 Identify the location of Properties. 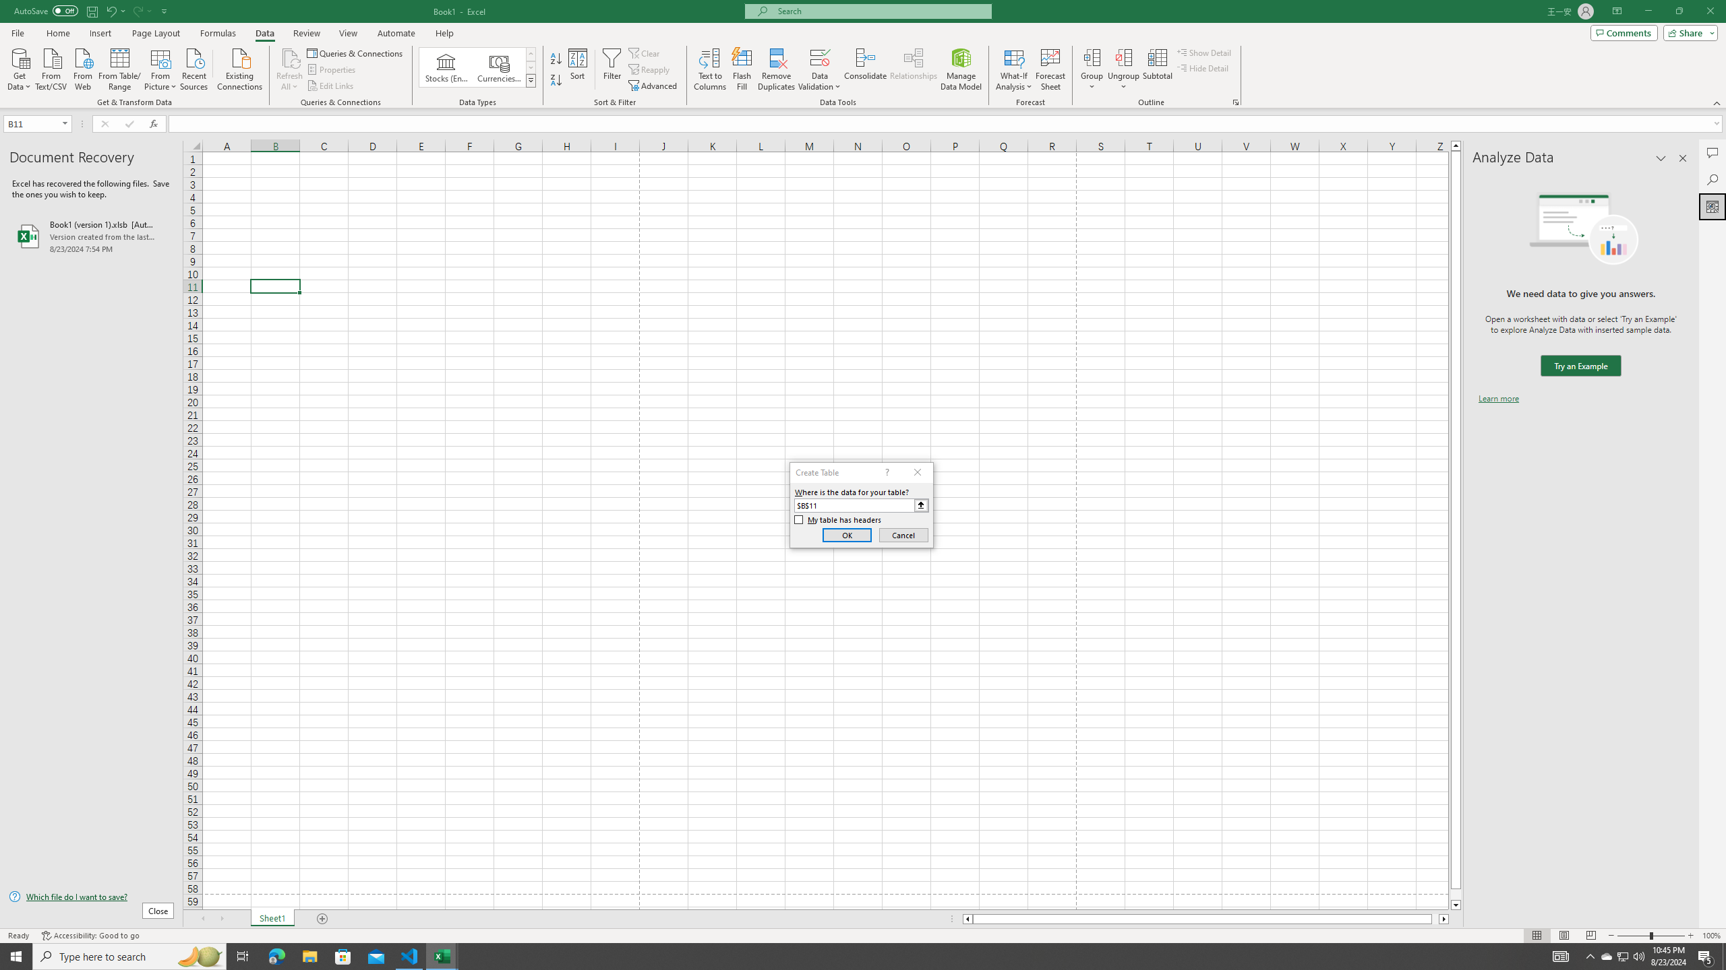
(333, 70).